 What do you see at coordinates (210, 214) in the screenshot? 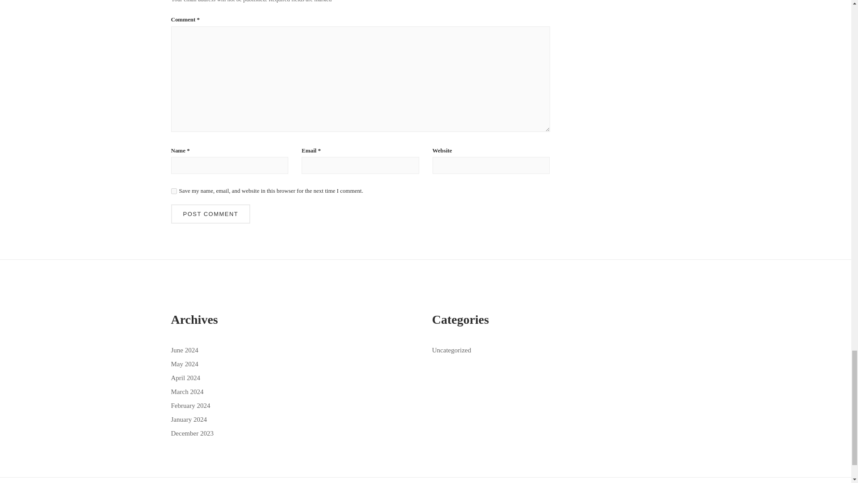
I see `Post Comment` at bounding box center [210, 214].